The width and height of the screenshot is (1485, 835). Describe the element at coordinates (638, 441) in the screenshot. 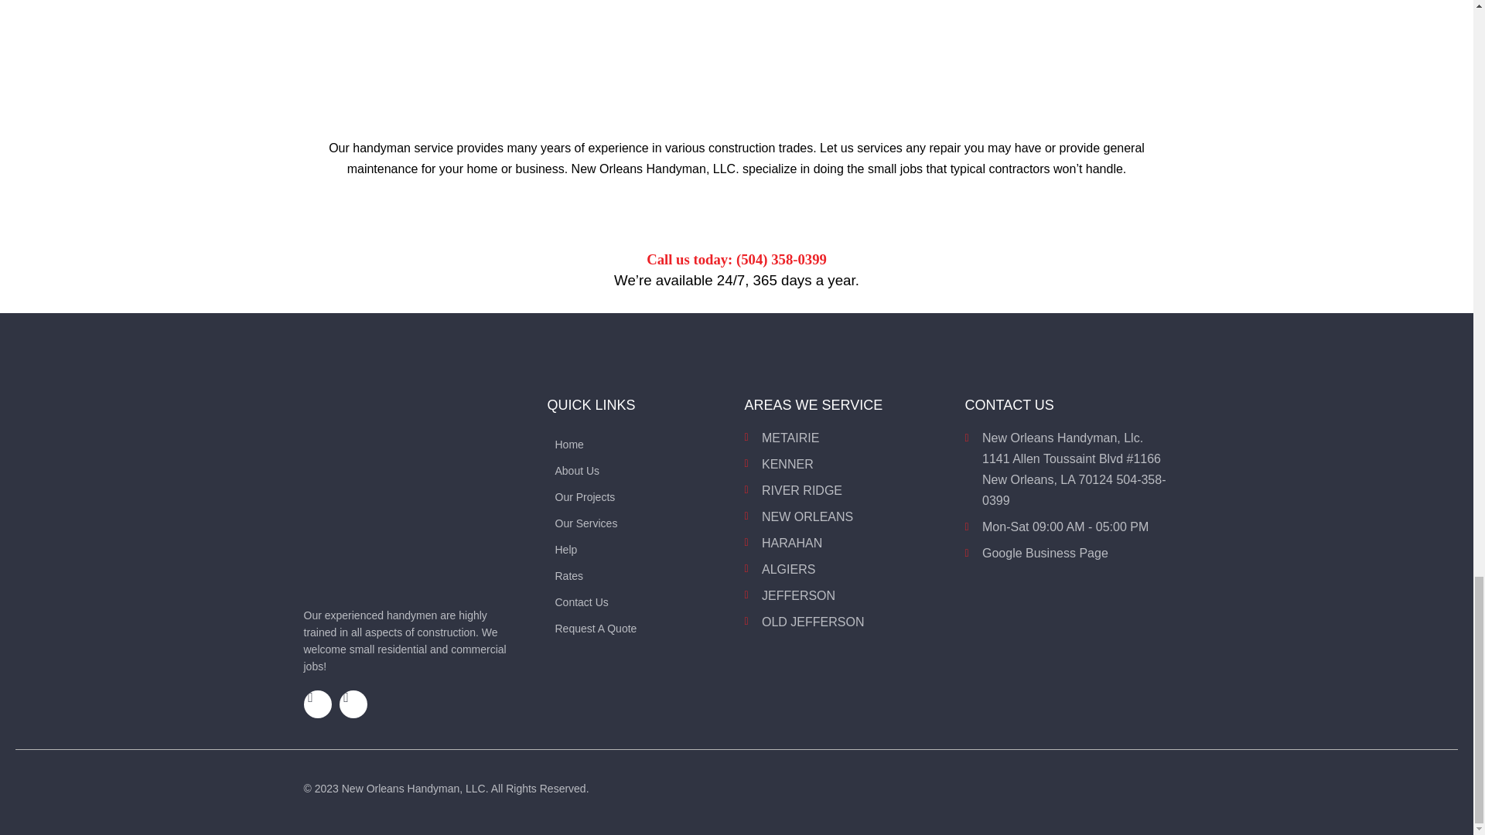

I see `Home` at that location.